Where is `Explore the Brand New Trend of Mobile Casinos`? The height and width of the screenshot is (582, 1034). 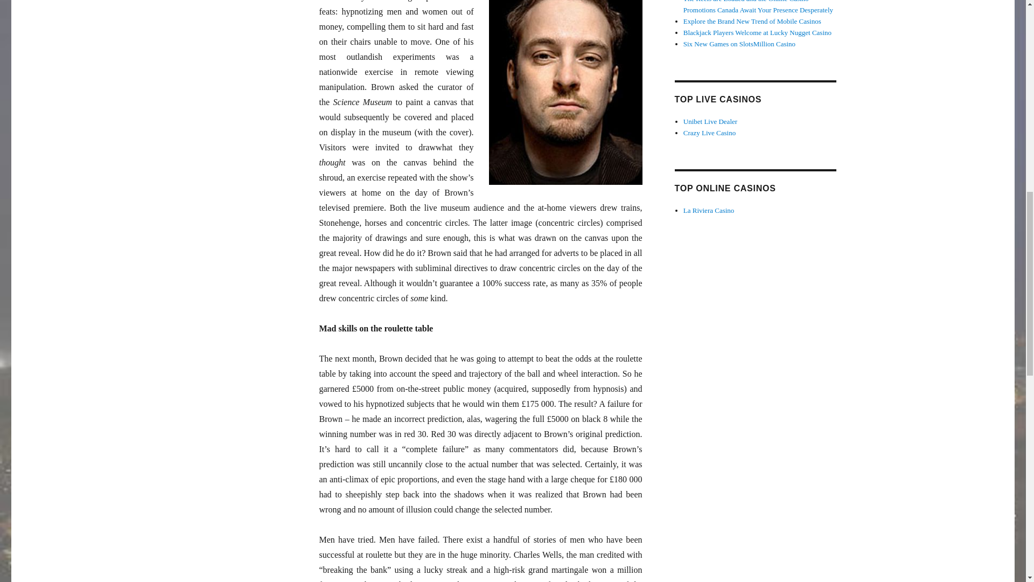
Explore the Brand New Trend of Mobile Casinos is located at coordinates (752, 22).